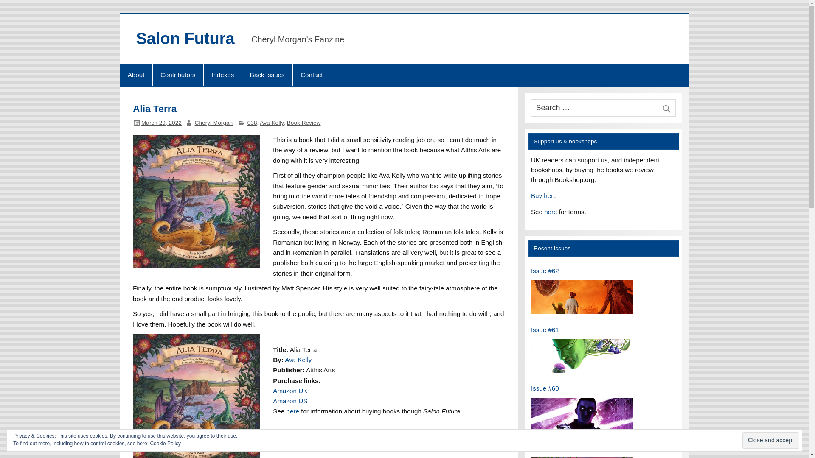  Describe the element at coordinates (178, 75) in the screenshot. I see `Contributors` at that location.